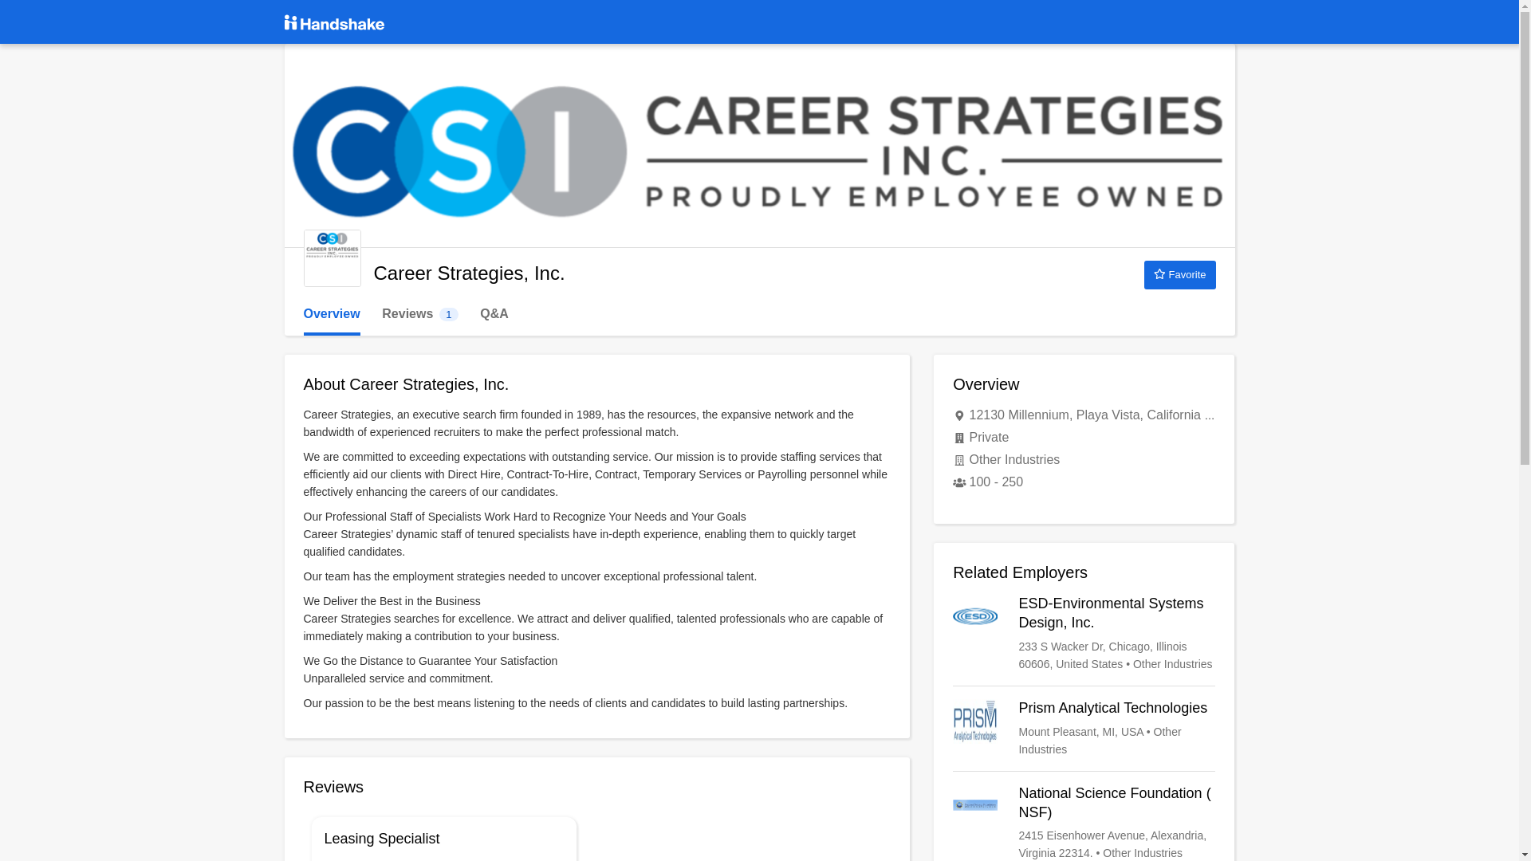  I want to click on Prism Analytical Technologies, so click(332, 258).